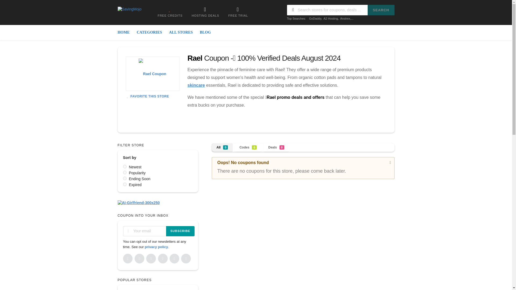 This screenshot has height=290, width=516. I want to click on ending-soon, so click(125, 178).